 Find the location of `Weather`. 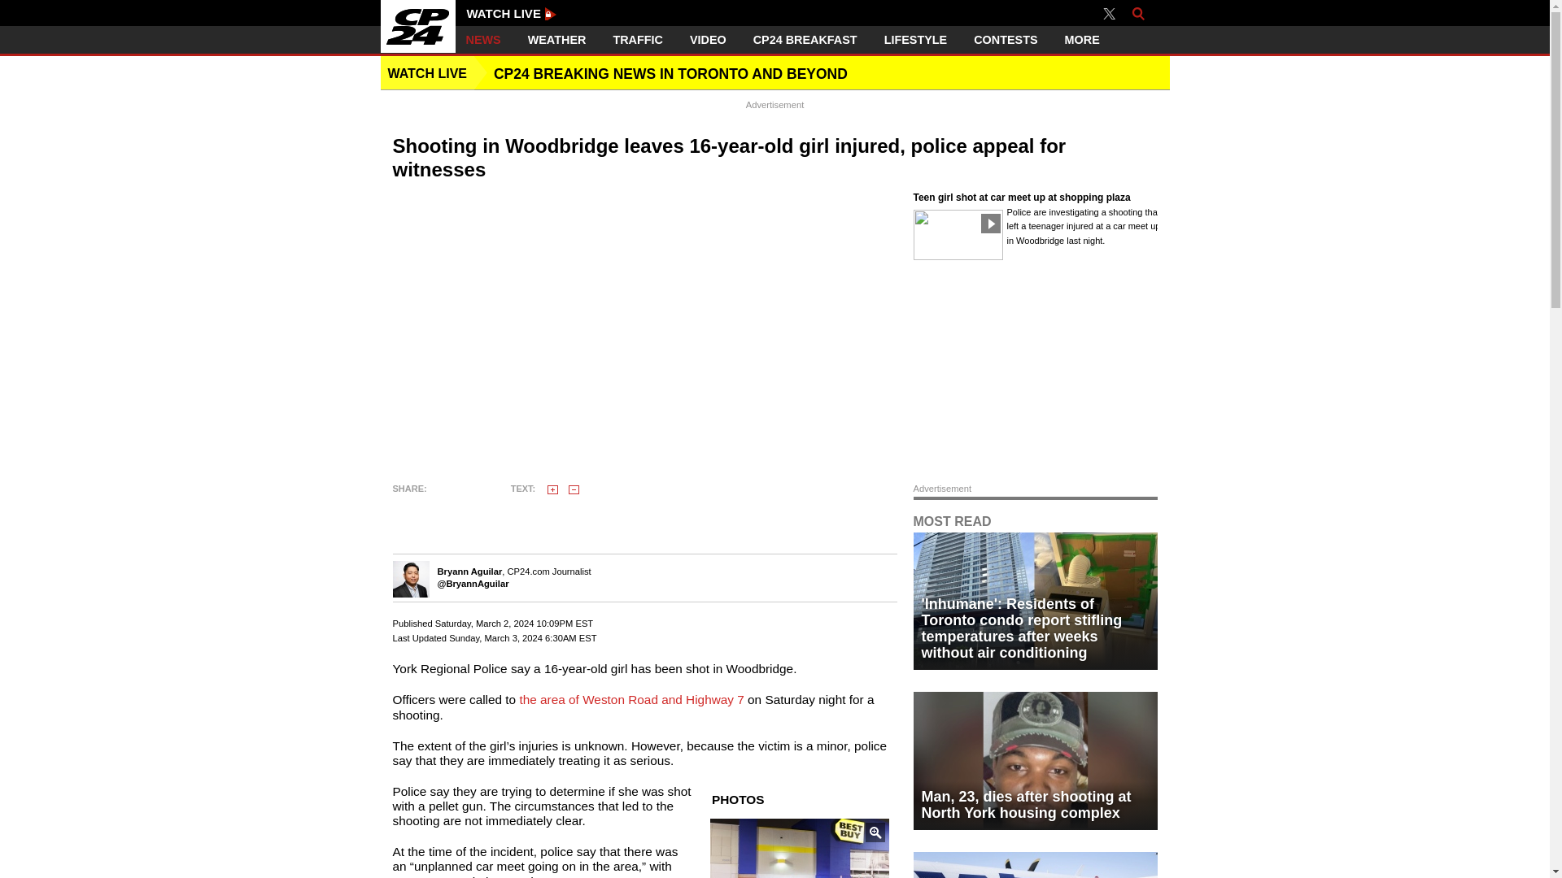

Weather is located at coordinates (556, 40).